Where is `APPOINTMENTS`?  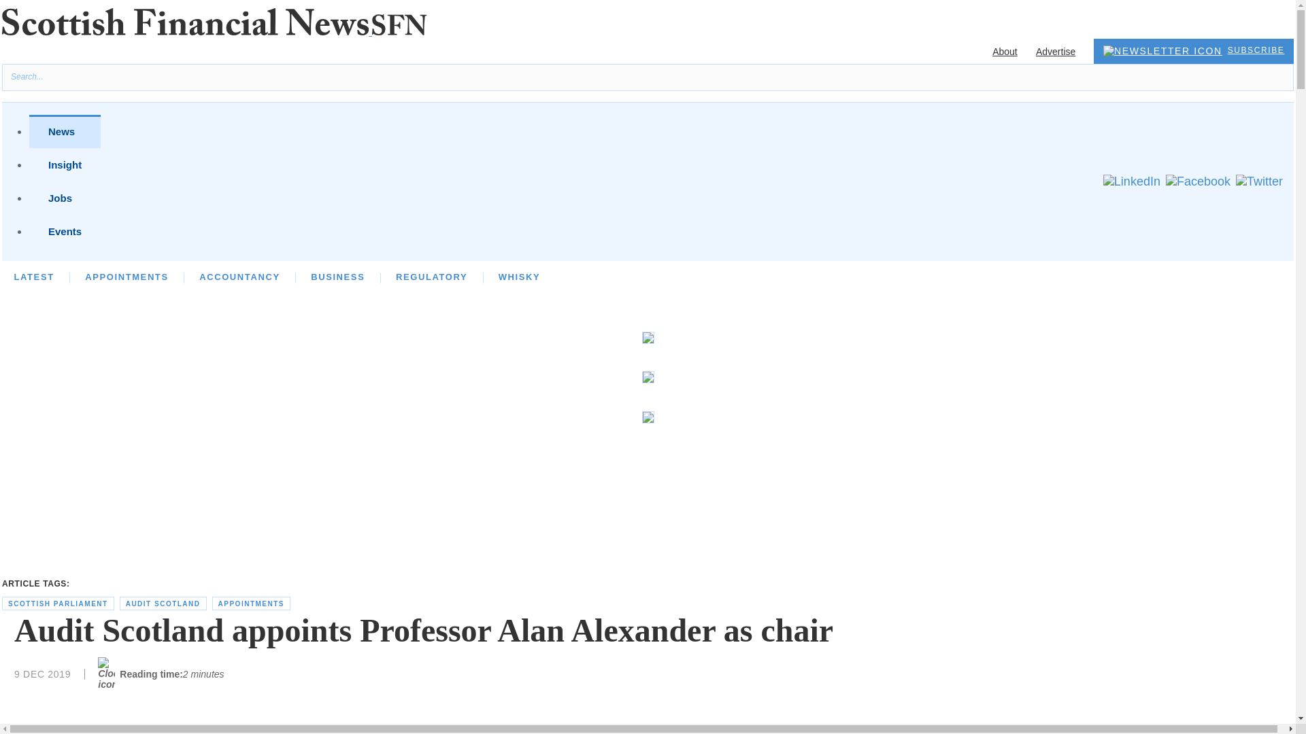
APPOINTMENTS is located at coordinates (127, 276).